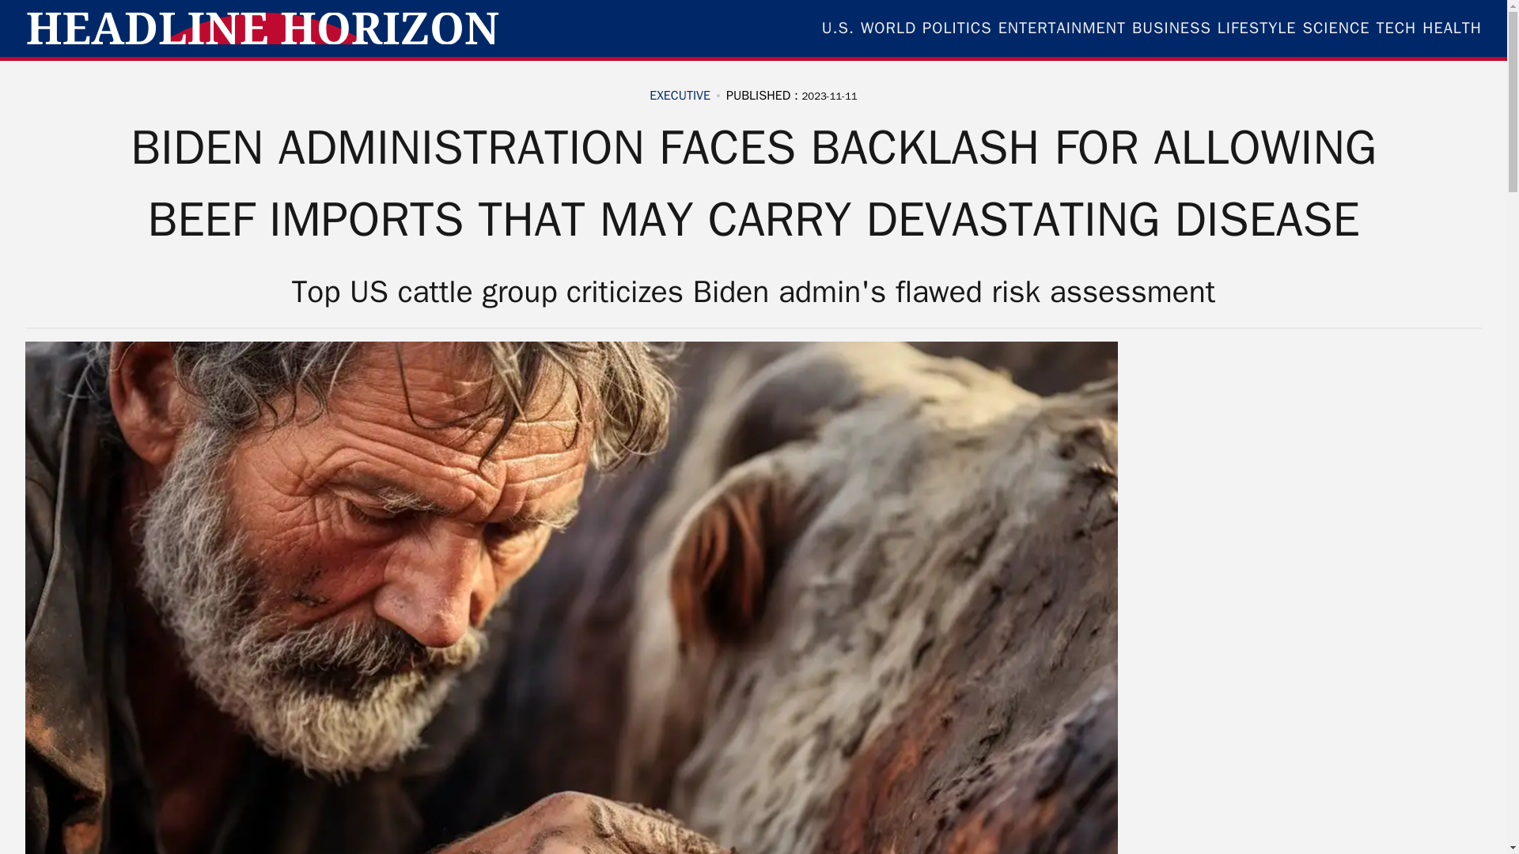  What do you see at coordinates (888, 28) in the screenshot?
I see `WORLD` at bounding box center [888, 28].